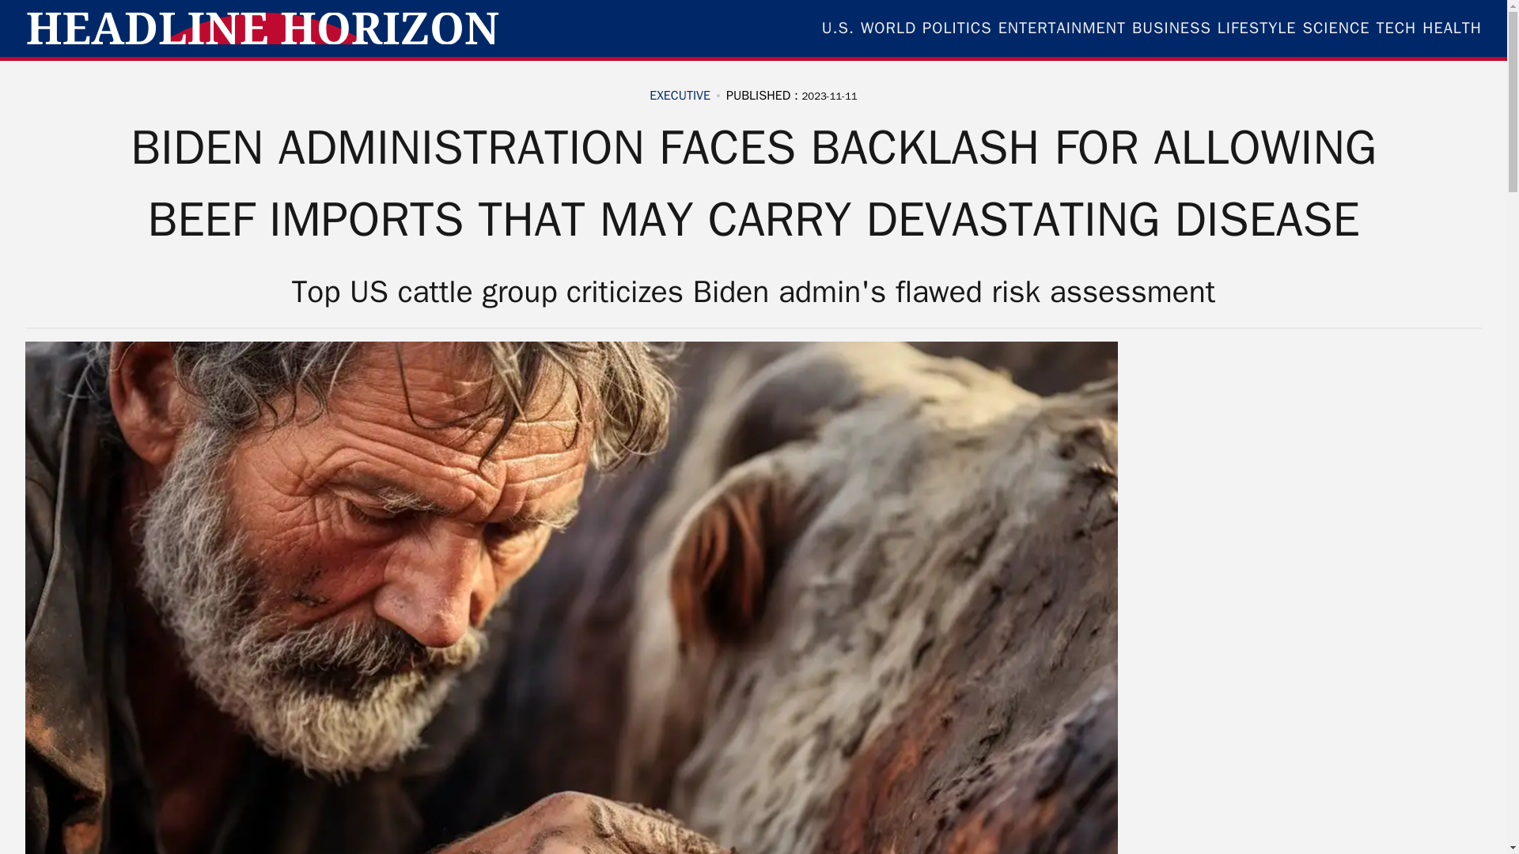  What do you see at coordinates (888, 28) in the screenshot?
I see `WORLD` at bounding box center [888, 28].